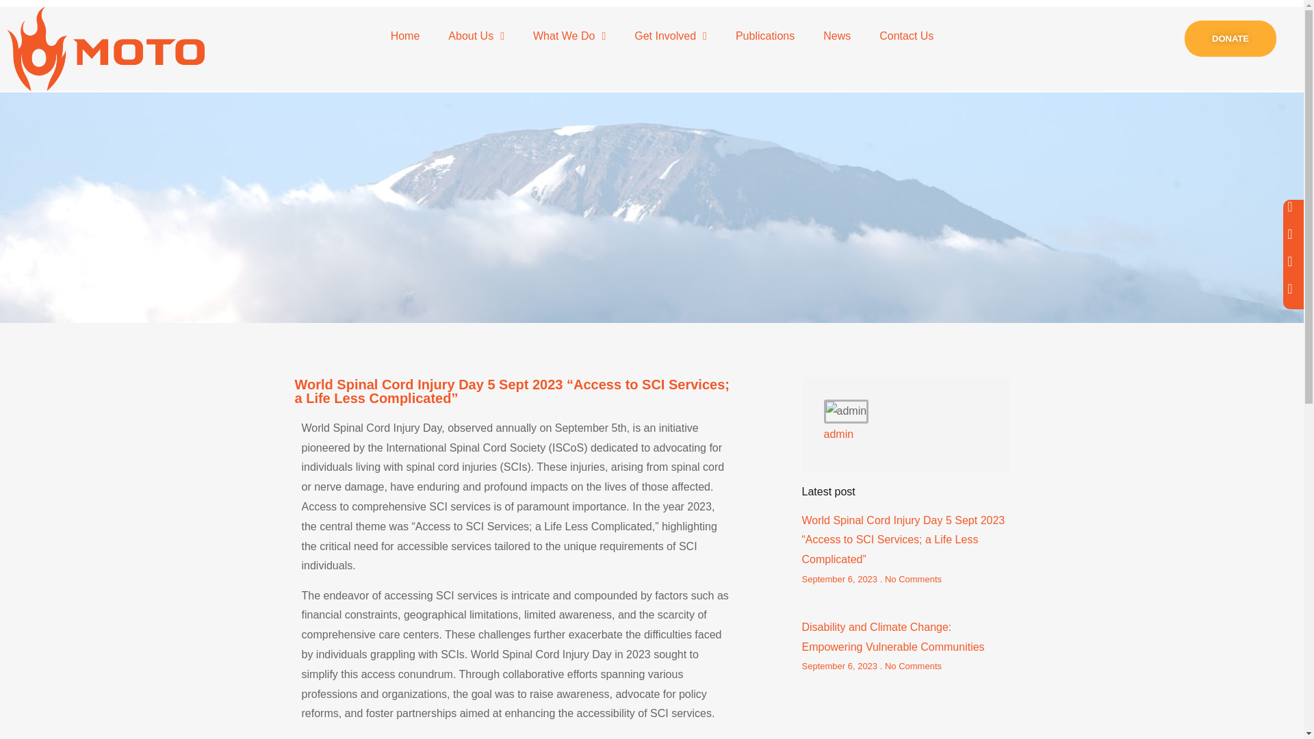 This screenshot has width=1314, height=739. Describe the element at coordinates (836, 36) in the screenshot. I see `News` at that location.